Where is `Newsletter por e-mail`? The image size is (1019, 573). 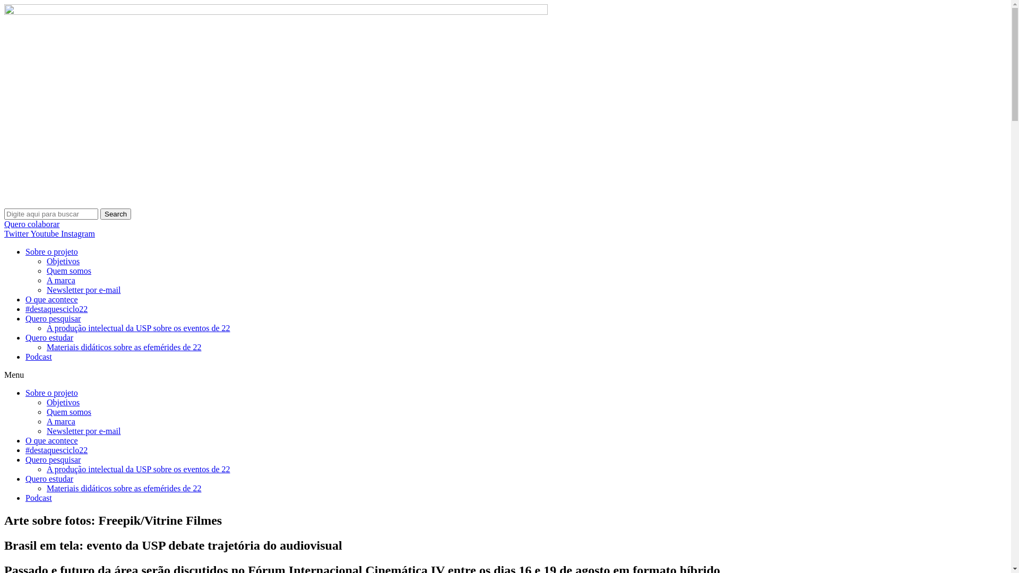 Newsletter por e-mail is located at coordinates (84, 431).